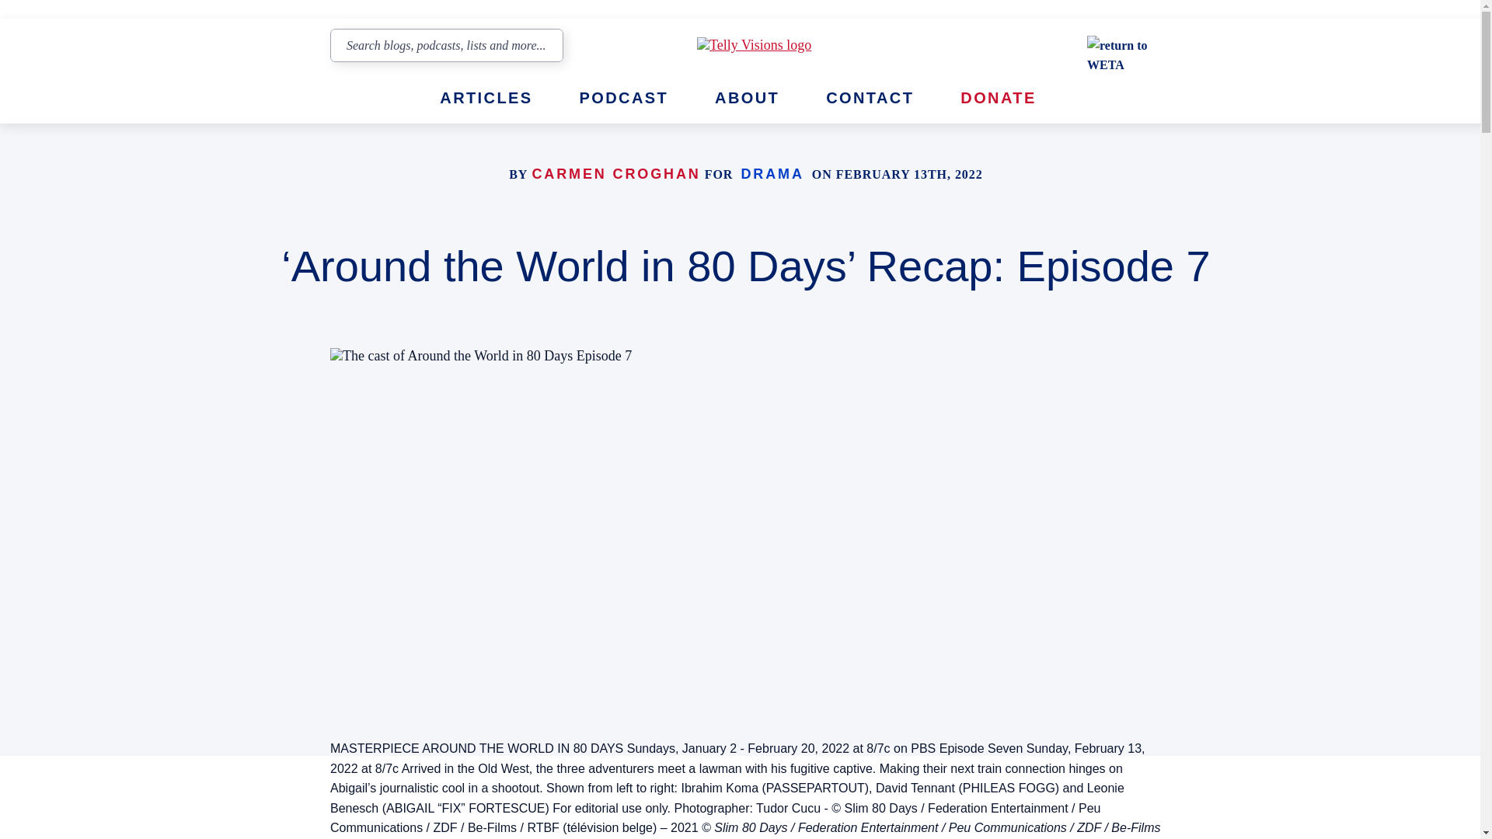 The height and width of the screenshot is (839, 1492). Describe the element at coordinates (1006, 98) in the screenshot. I see `DONATE` at that location.